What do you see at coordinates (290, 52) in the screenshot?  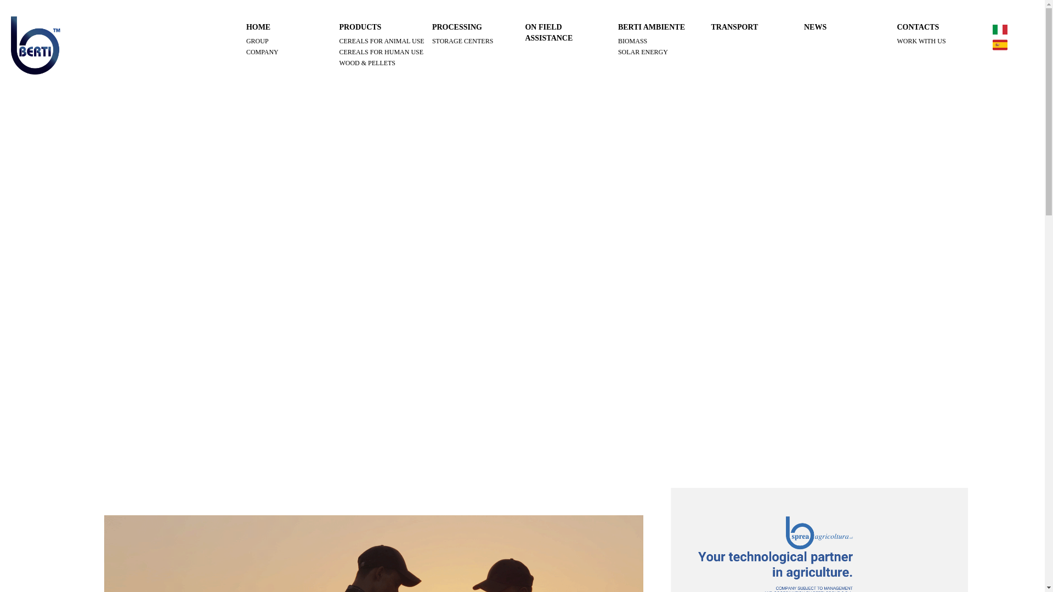 I see `COMPANY` at bounding box center [290, 52].